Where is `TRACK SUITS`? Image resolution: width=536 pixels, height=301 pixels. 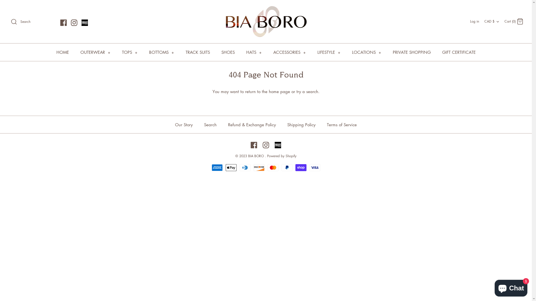
TRACK SUITS is located at coordinates (198, 52).